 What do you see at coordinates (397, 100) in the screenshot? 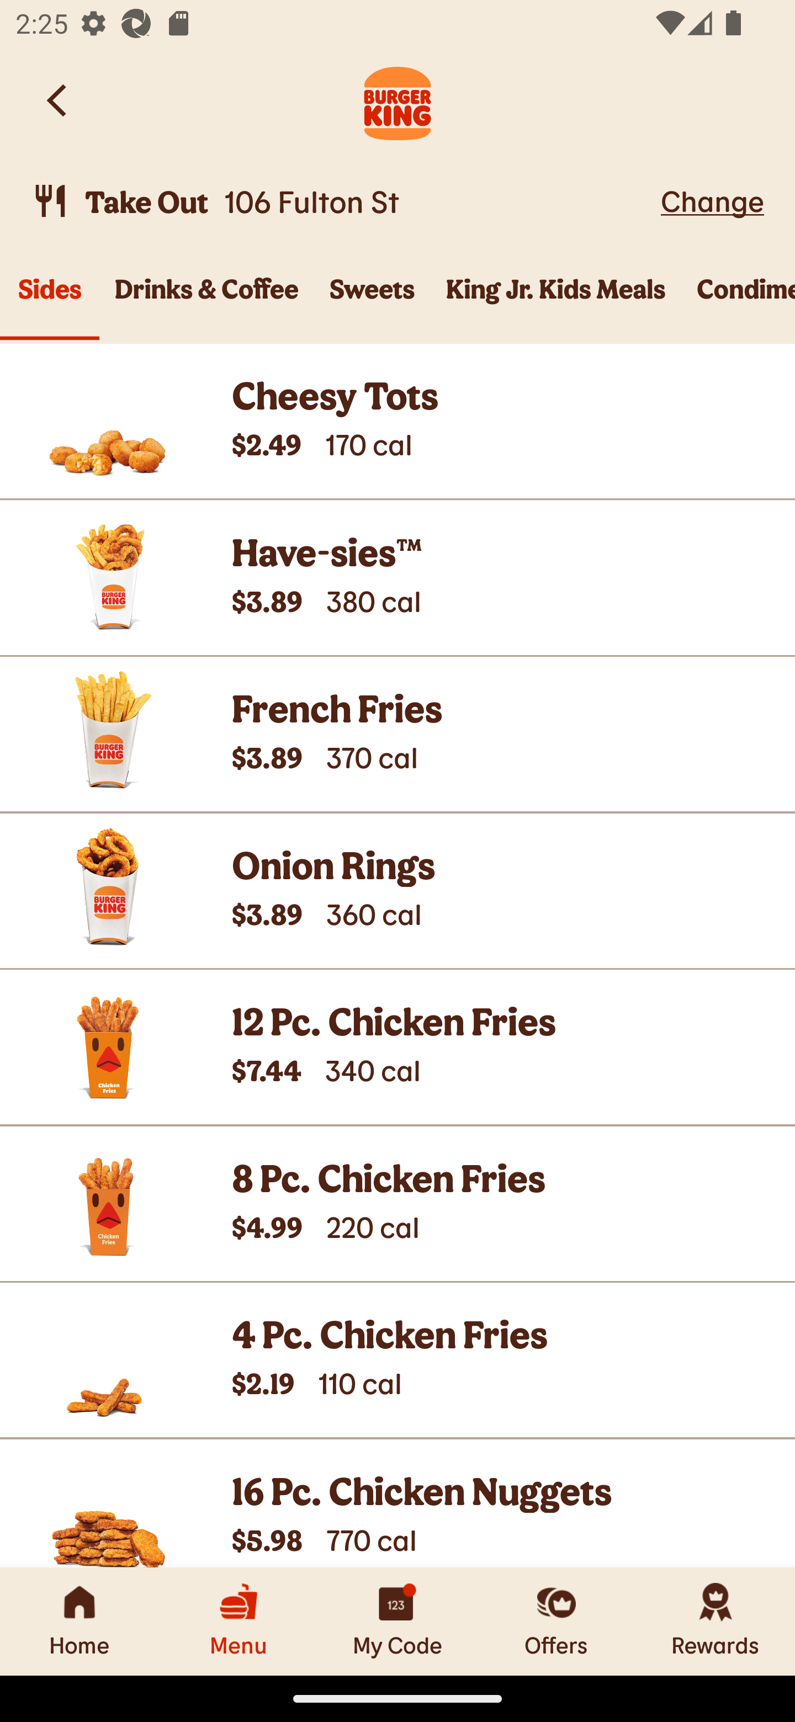
I see `Burger King Logo. Navigate to Home` at bounding box center [397, 100].